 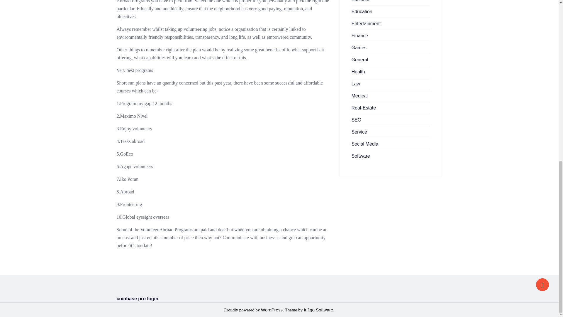 I want to click on Real-Estate, so click(x=364, y=107).